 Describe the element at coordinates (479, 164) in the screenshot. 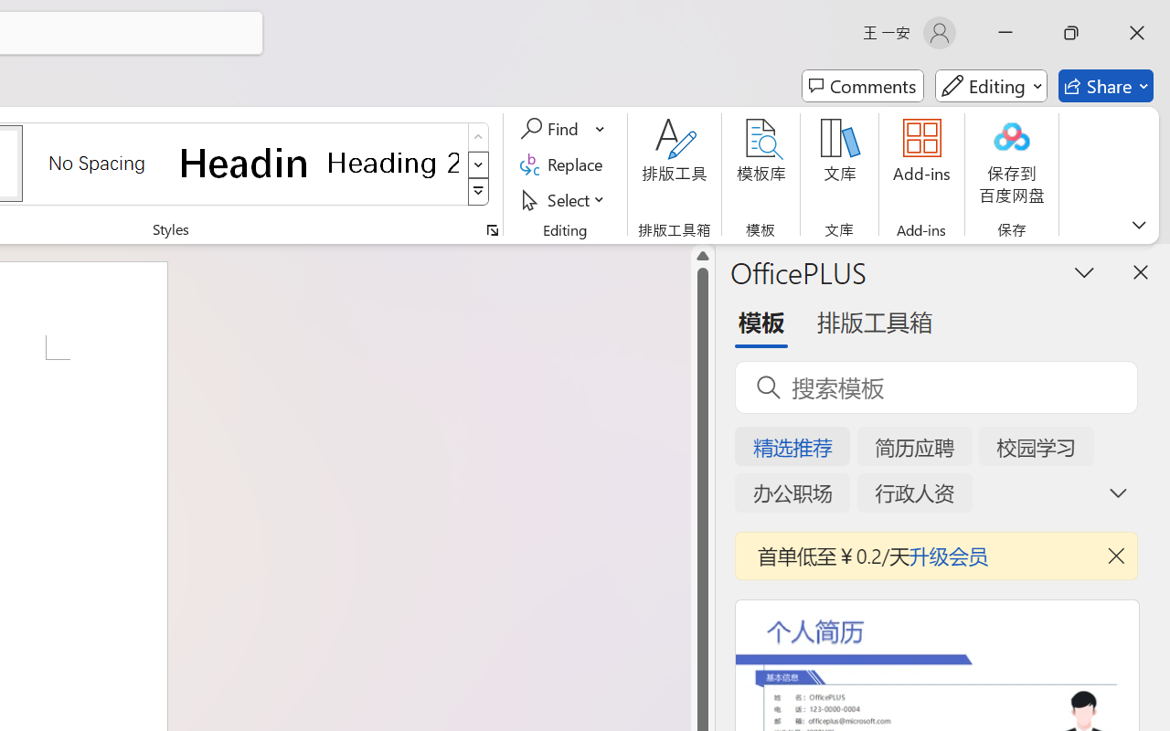

I see `Row Down` at that location.